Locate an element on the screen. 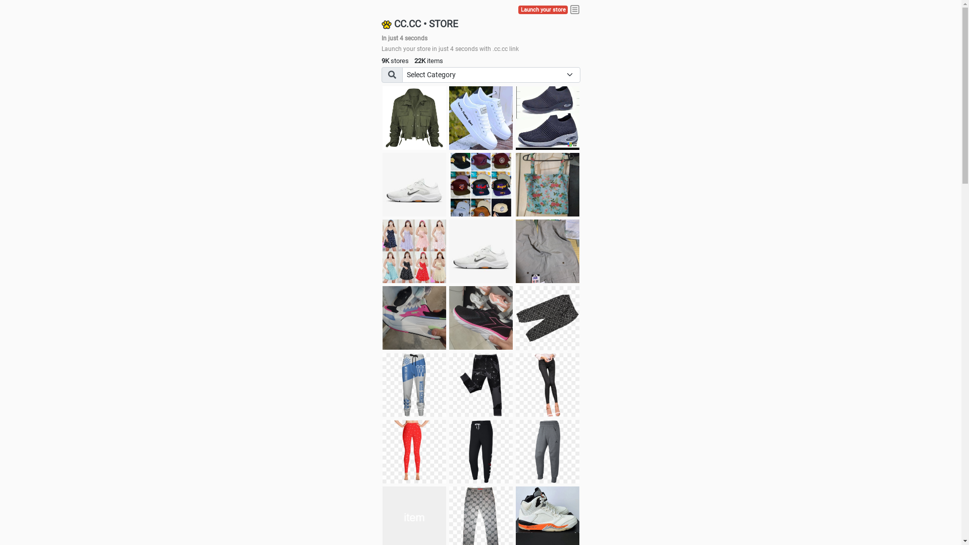 This screenshot has width=969, height=545. Pant is located at coordinates (414, 385).